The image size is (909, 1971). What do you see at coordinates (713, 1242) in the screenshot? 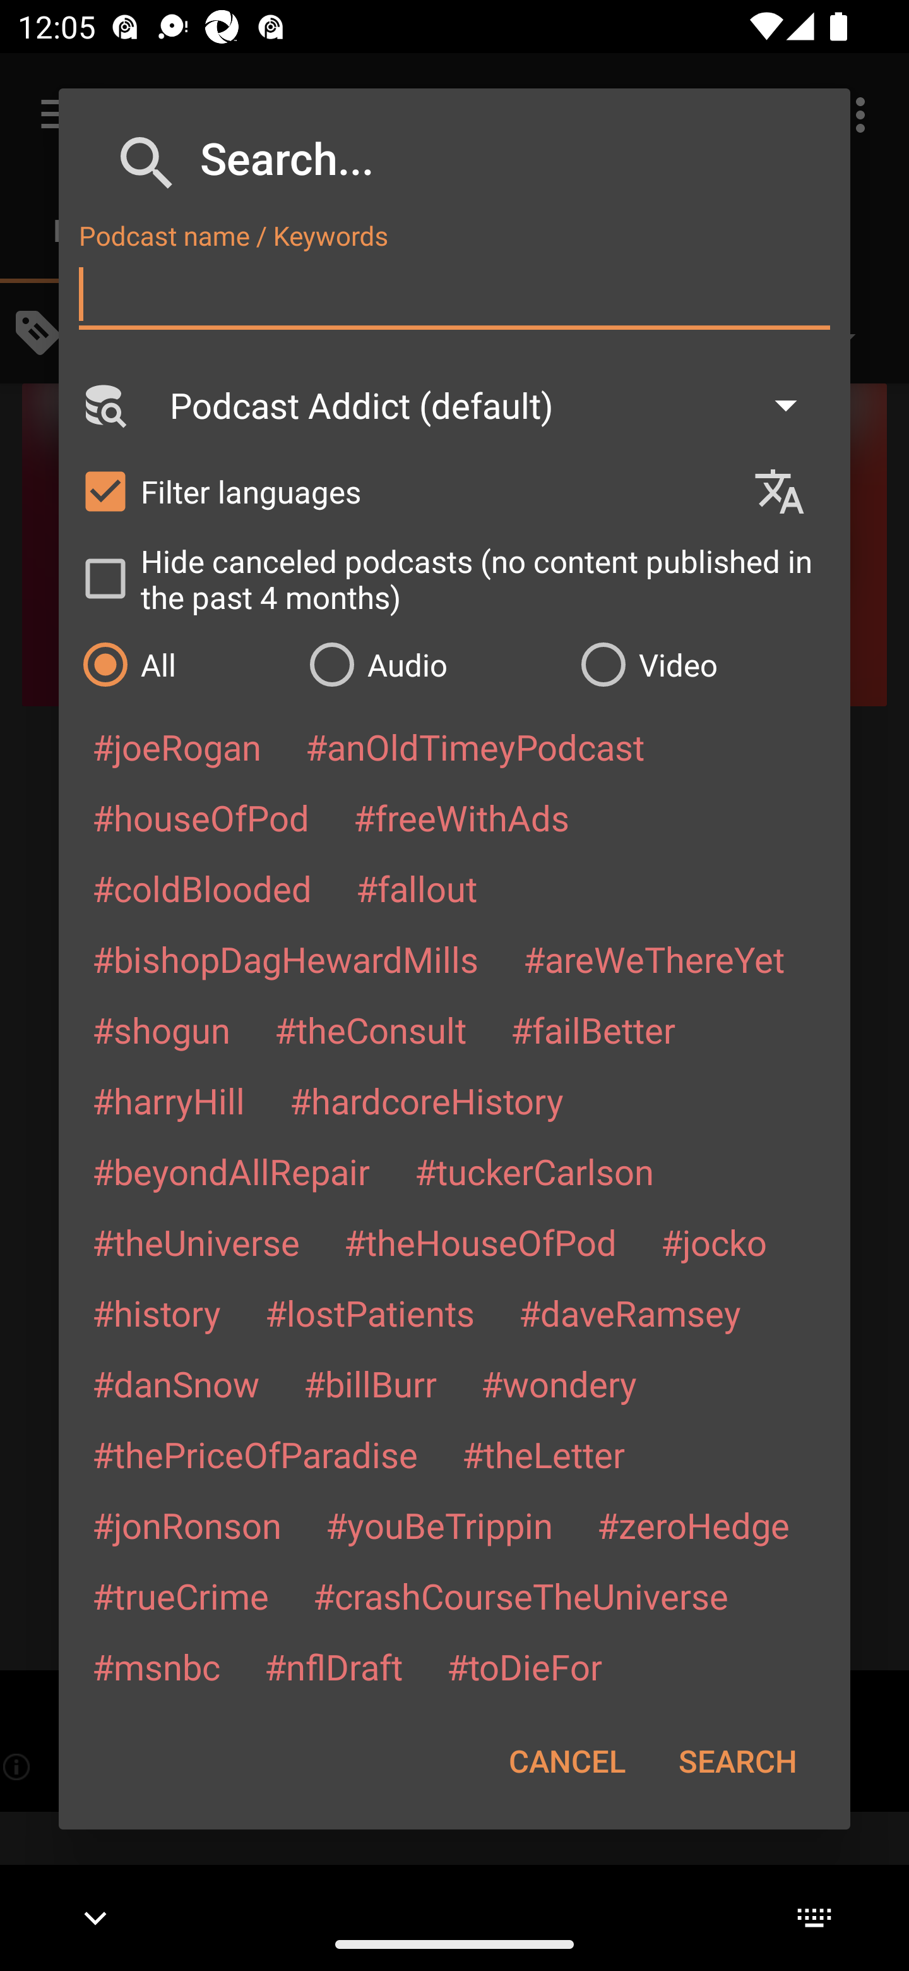
I see `#jocko` at bounding box center [713, 1242].